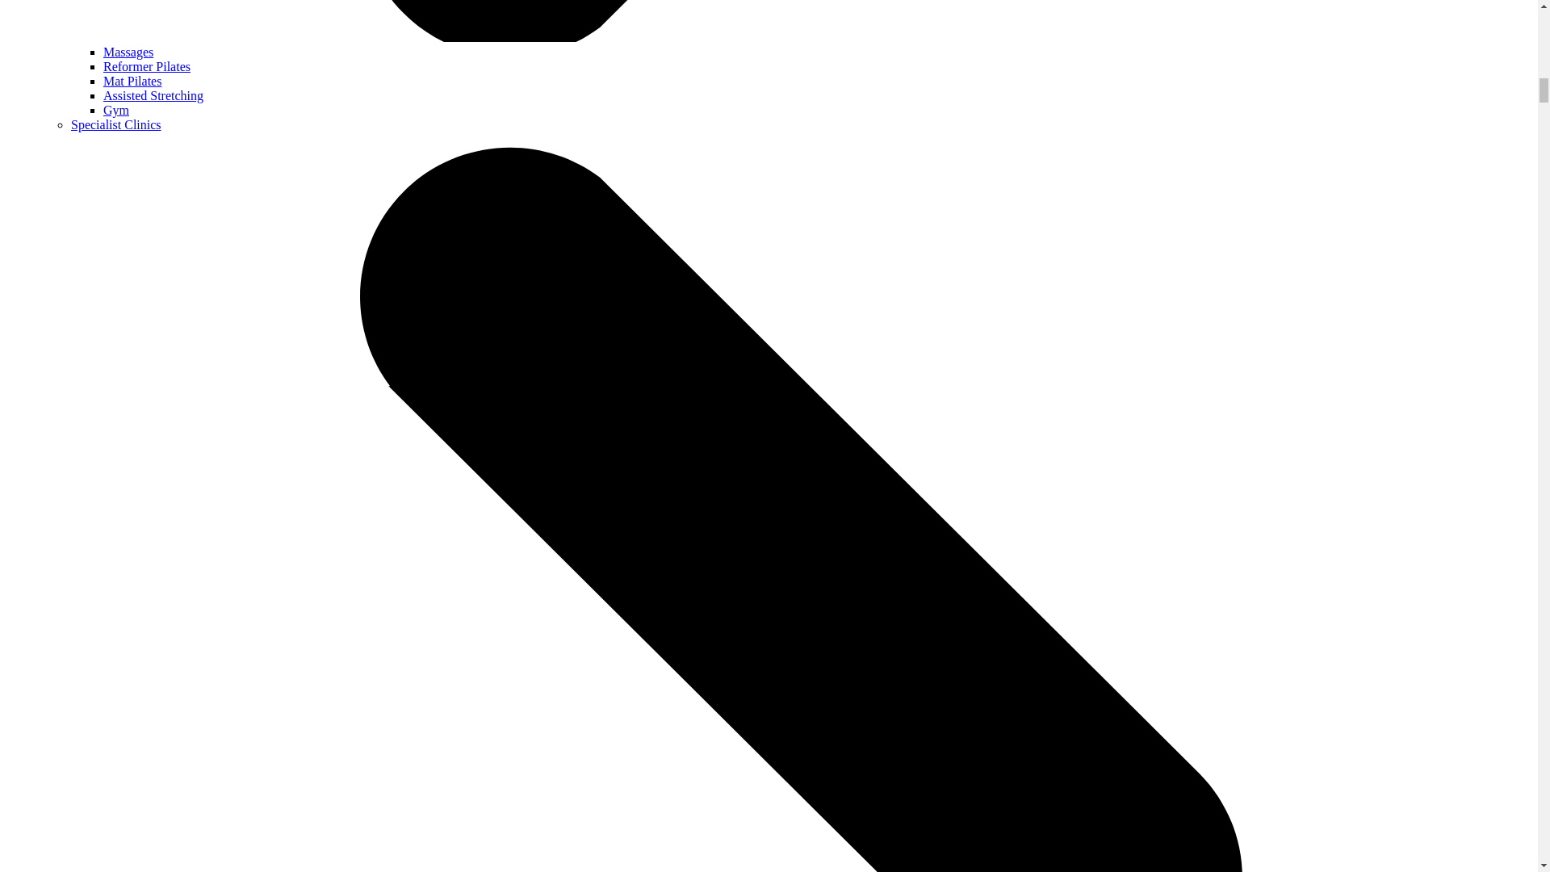 The width and height of the screenshot is (1550, 872). I want to click on View Reformer Pilates., so click(147, 66).